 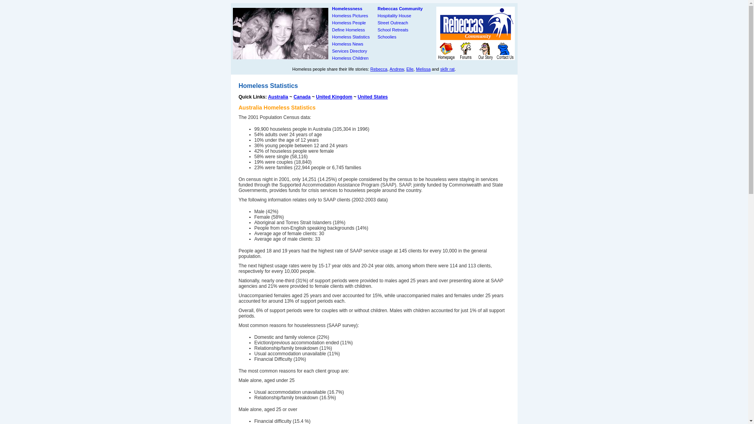 What do you see at coordinates (347, 9) in the screenshot?
I see `Homelessness` at bounding box center [347, 9].